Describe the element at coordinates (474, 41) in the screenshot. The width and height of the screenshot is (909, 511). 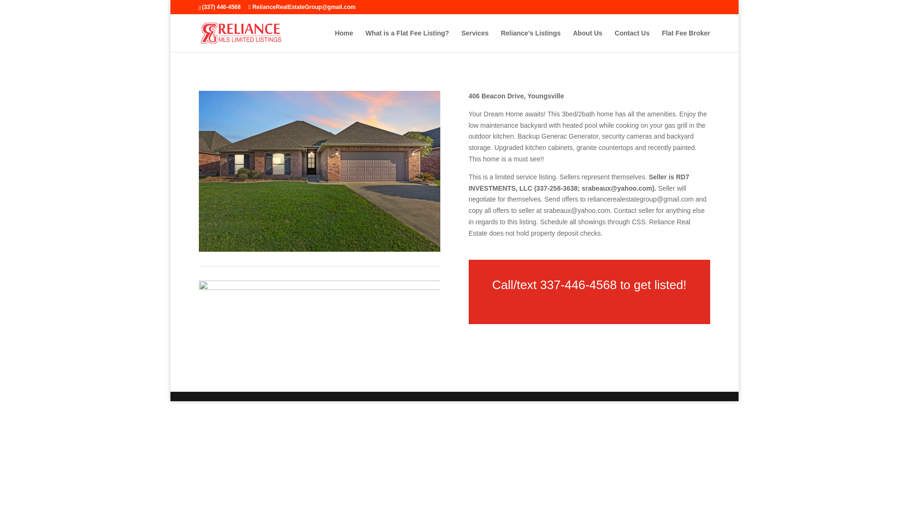
I see `Services` at that location.